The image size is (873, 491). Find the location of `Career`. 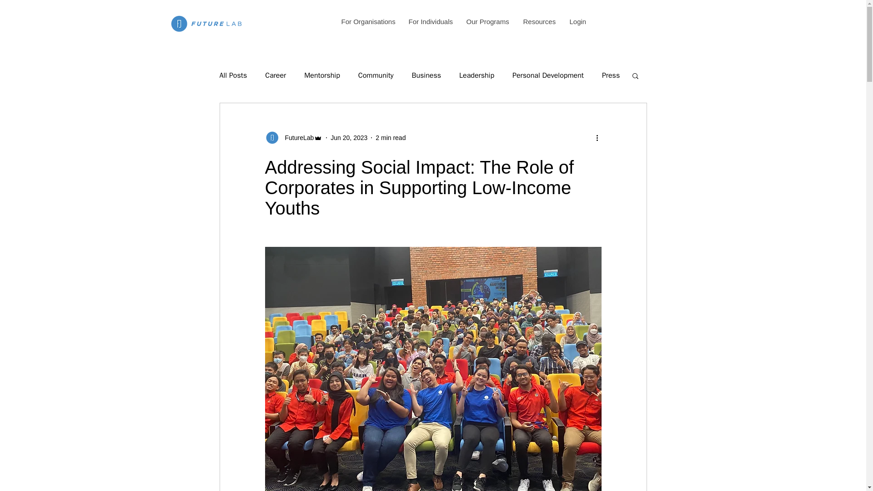

Career is located at coordinates (276, 75).